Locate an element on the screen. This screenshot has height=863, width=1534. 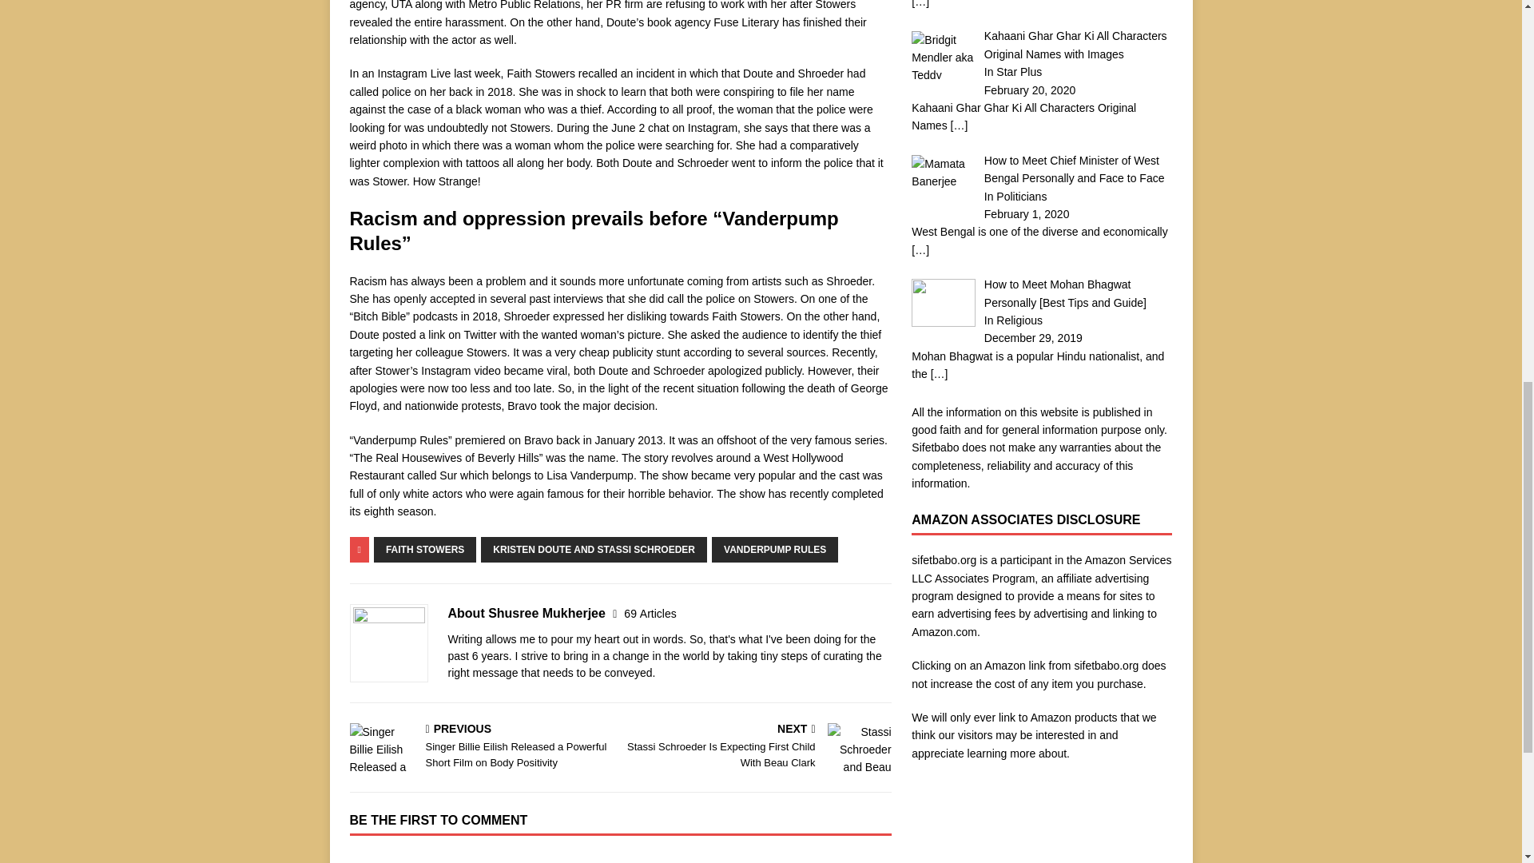
69 Articles is located at coordinates (650, 614).